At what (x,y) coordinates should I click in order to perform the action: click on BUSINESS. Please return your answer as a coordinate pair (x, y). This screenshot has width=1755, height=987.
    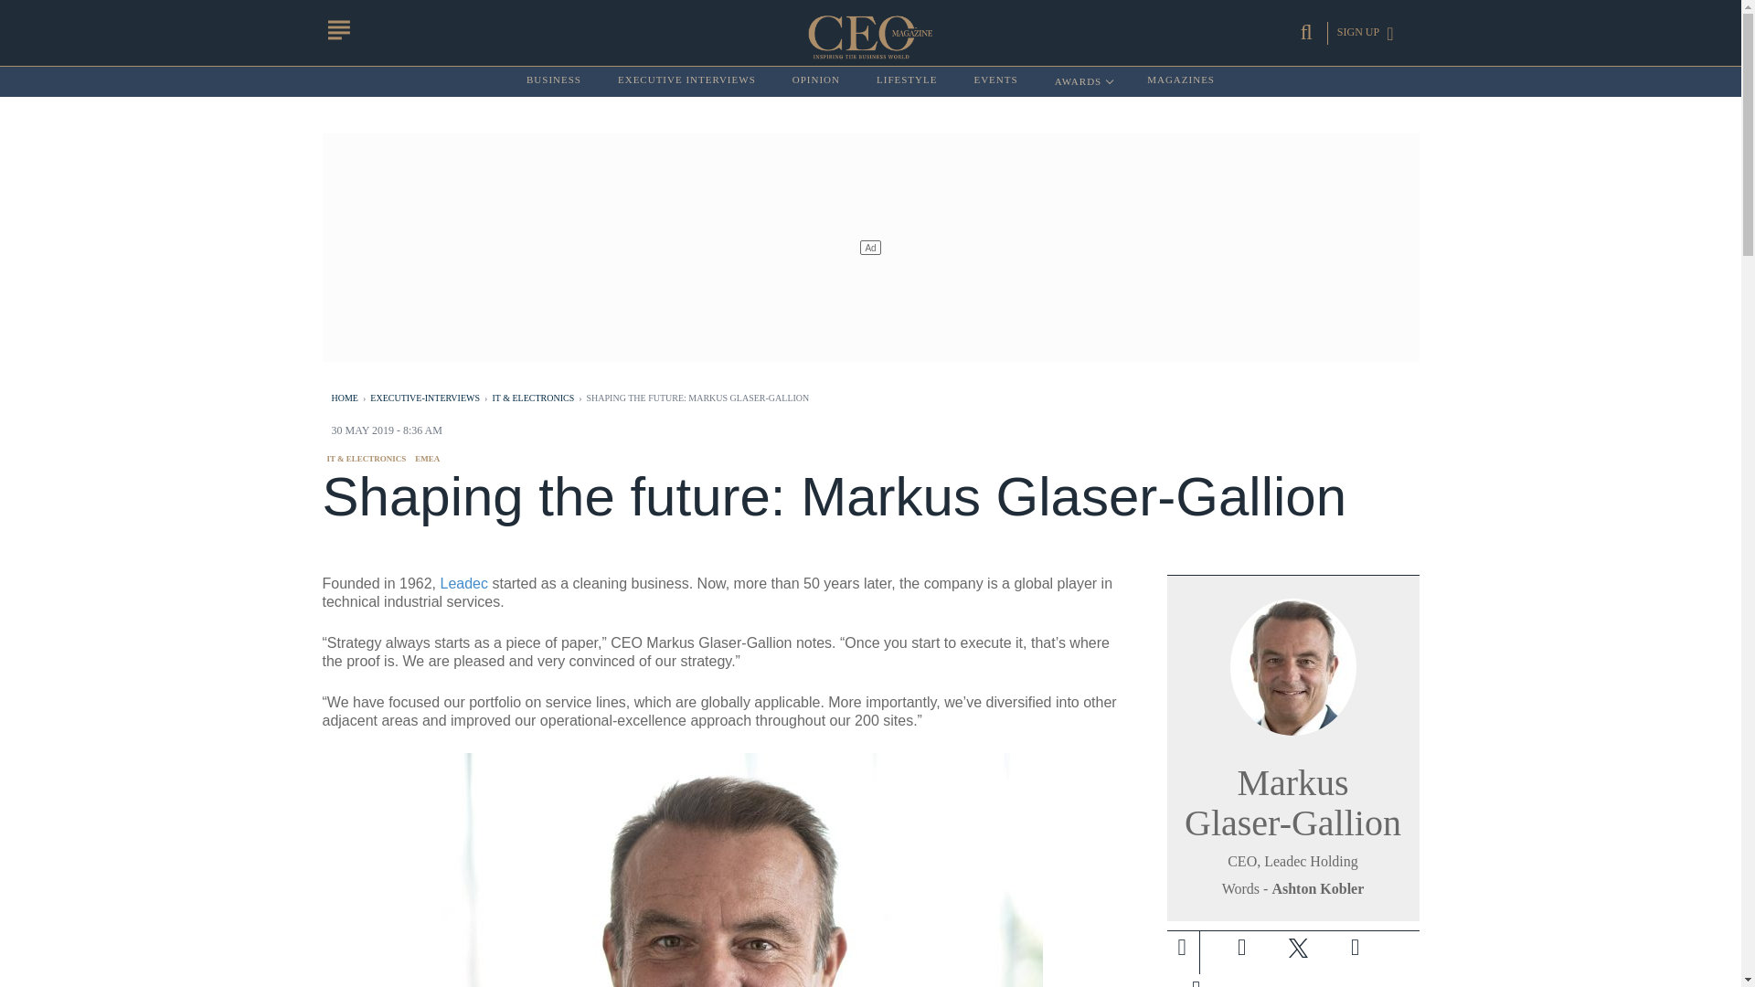
    Looking at the image, I should click on (554, 80).